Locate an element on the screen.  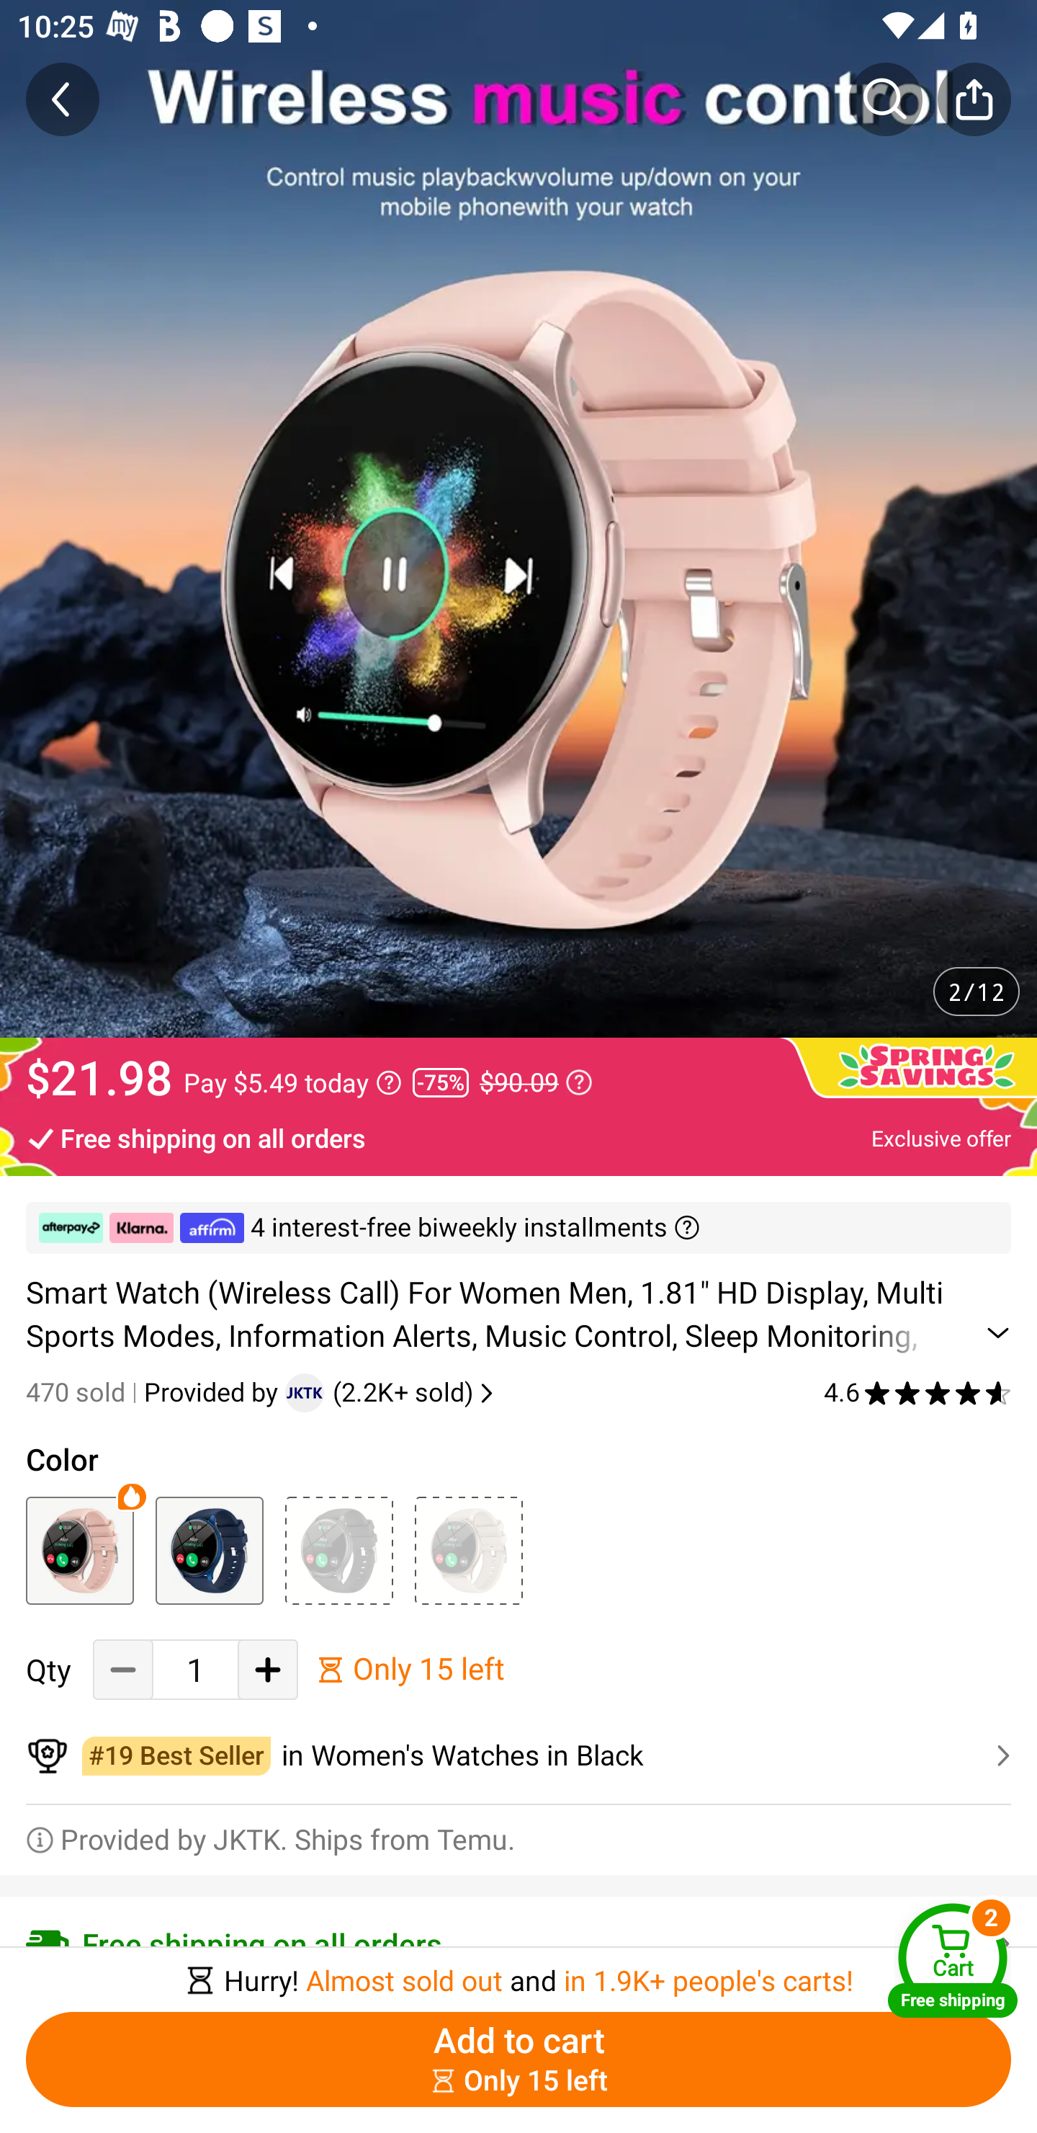
Cart Free shipping Cart is located at coordinates (953, 1960).